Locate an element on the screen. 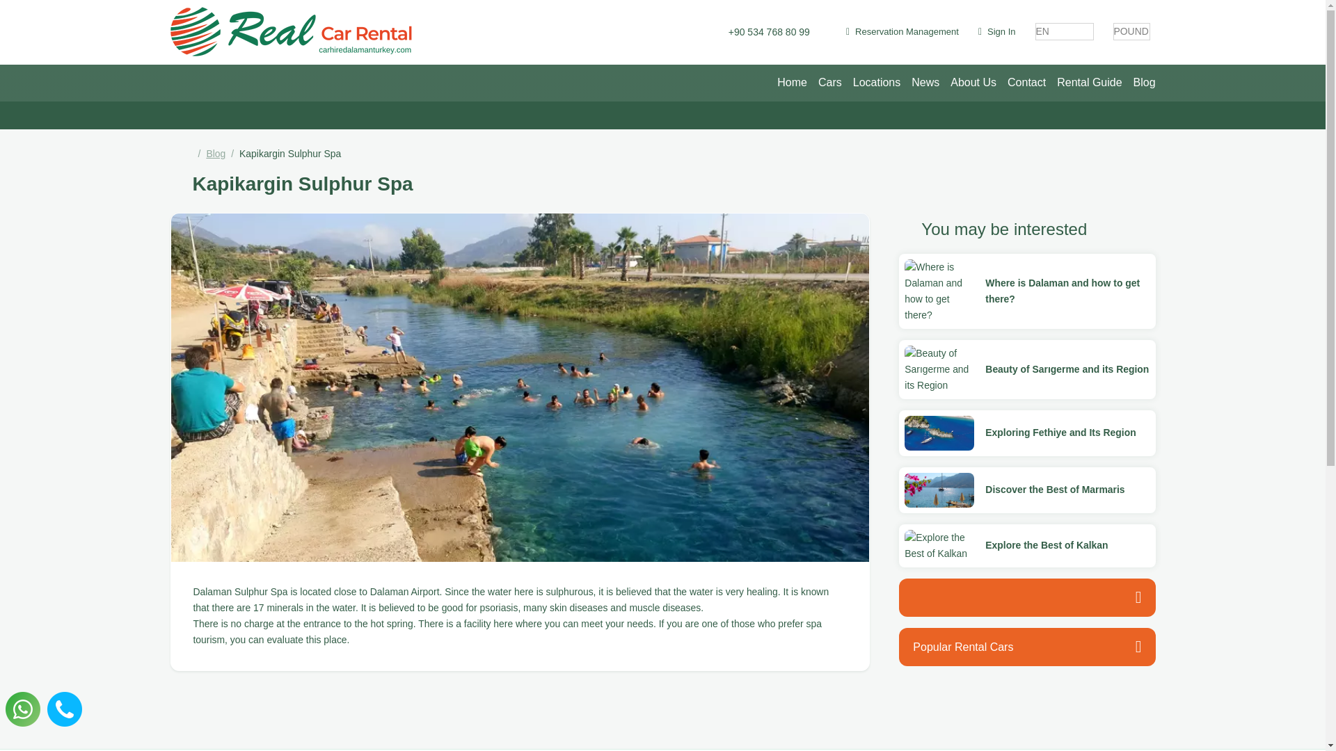 Image resolution: width=1336 pixels, height=751 pixels. Home is located at coordinates (792, 82).